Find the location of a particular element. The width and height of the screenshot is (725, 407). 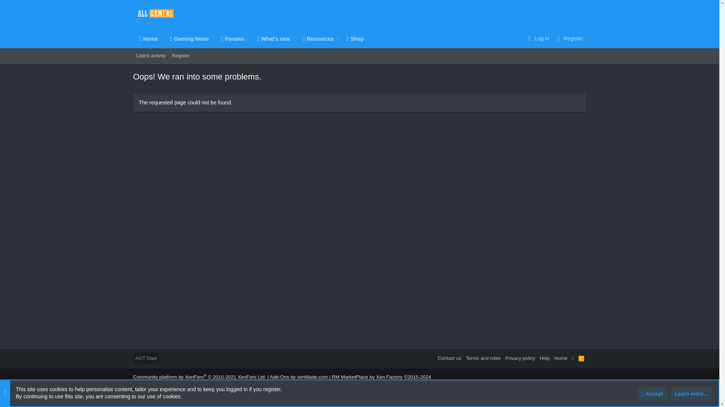

Forums is located at coordinates (162, 56).